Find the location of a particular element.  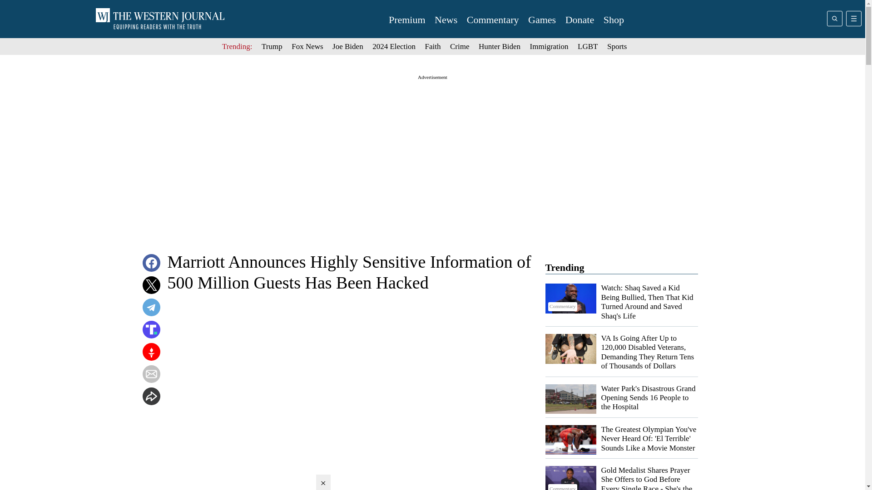

2024 Election is located at coordinates (394, 46).